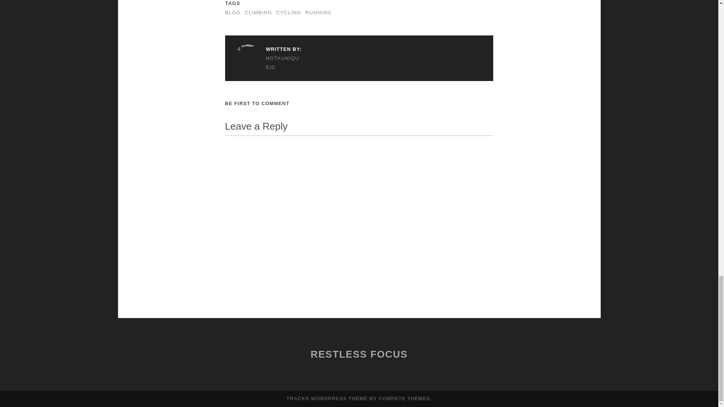  Describe the element at coordinates (318, 12) in the screenshot. I see `RUNNING` at that location.